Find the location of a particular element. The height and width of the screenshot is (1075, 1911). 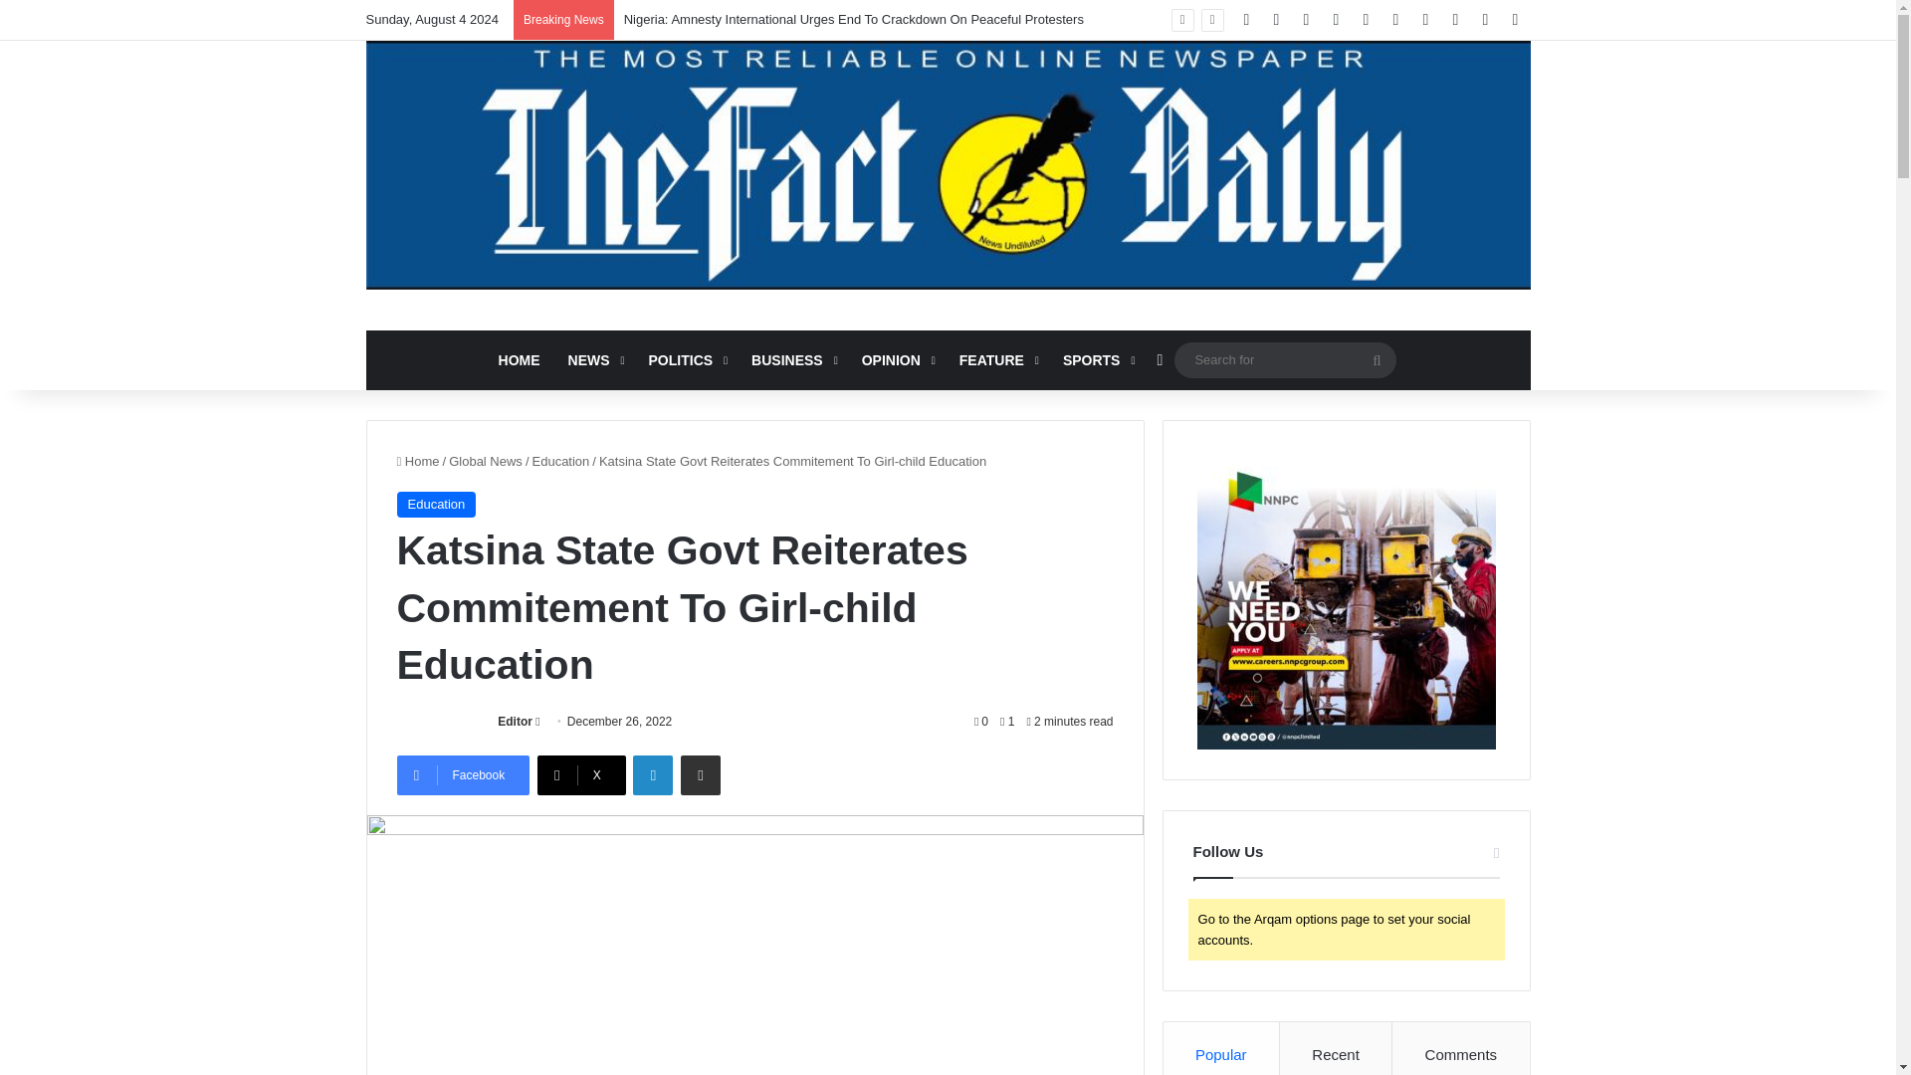

POLITICS is located at coordinates (686, 360).